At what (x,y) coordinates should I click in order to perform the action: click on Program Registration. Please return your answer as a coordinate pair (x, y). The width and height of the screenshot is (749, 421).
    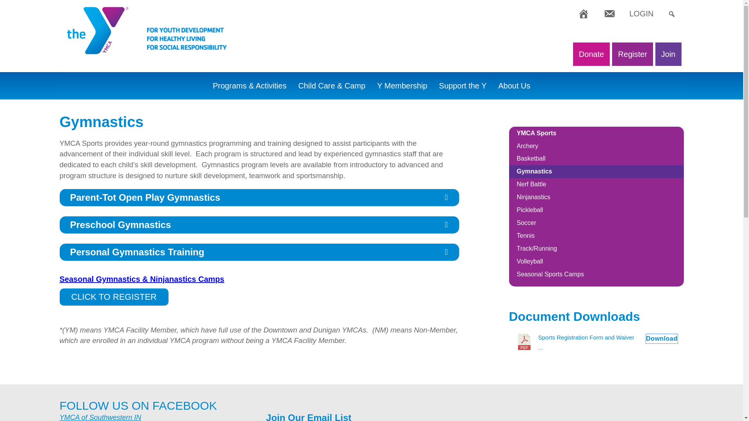
    Looking at the image, I should click on (632, 54).